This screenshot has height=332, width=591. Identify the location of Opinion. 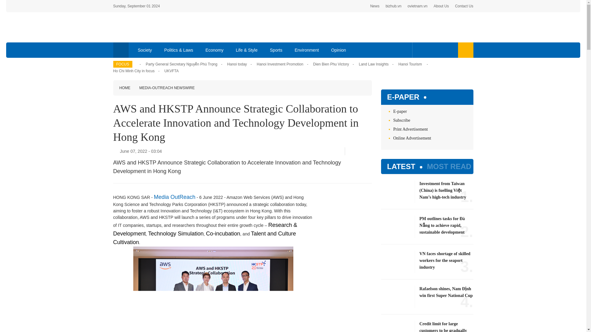
(339, 50).